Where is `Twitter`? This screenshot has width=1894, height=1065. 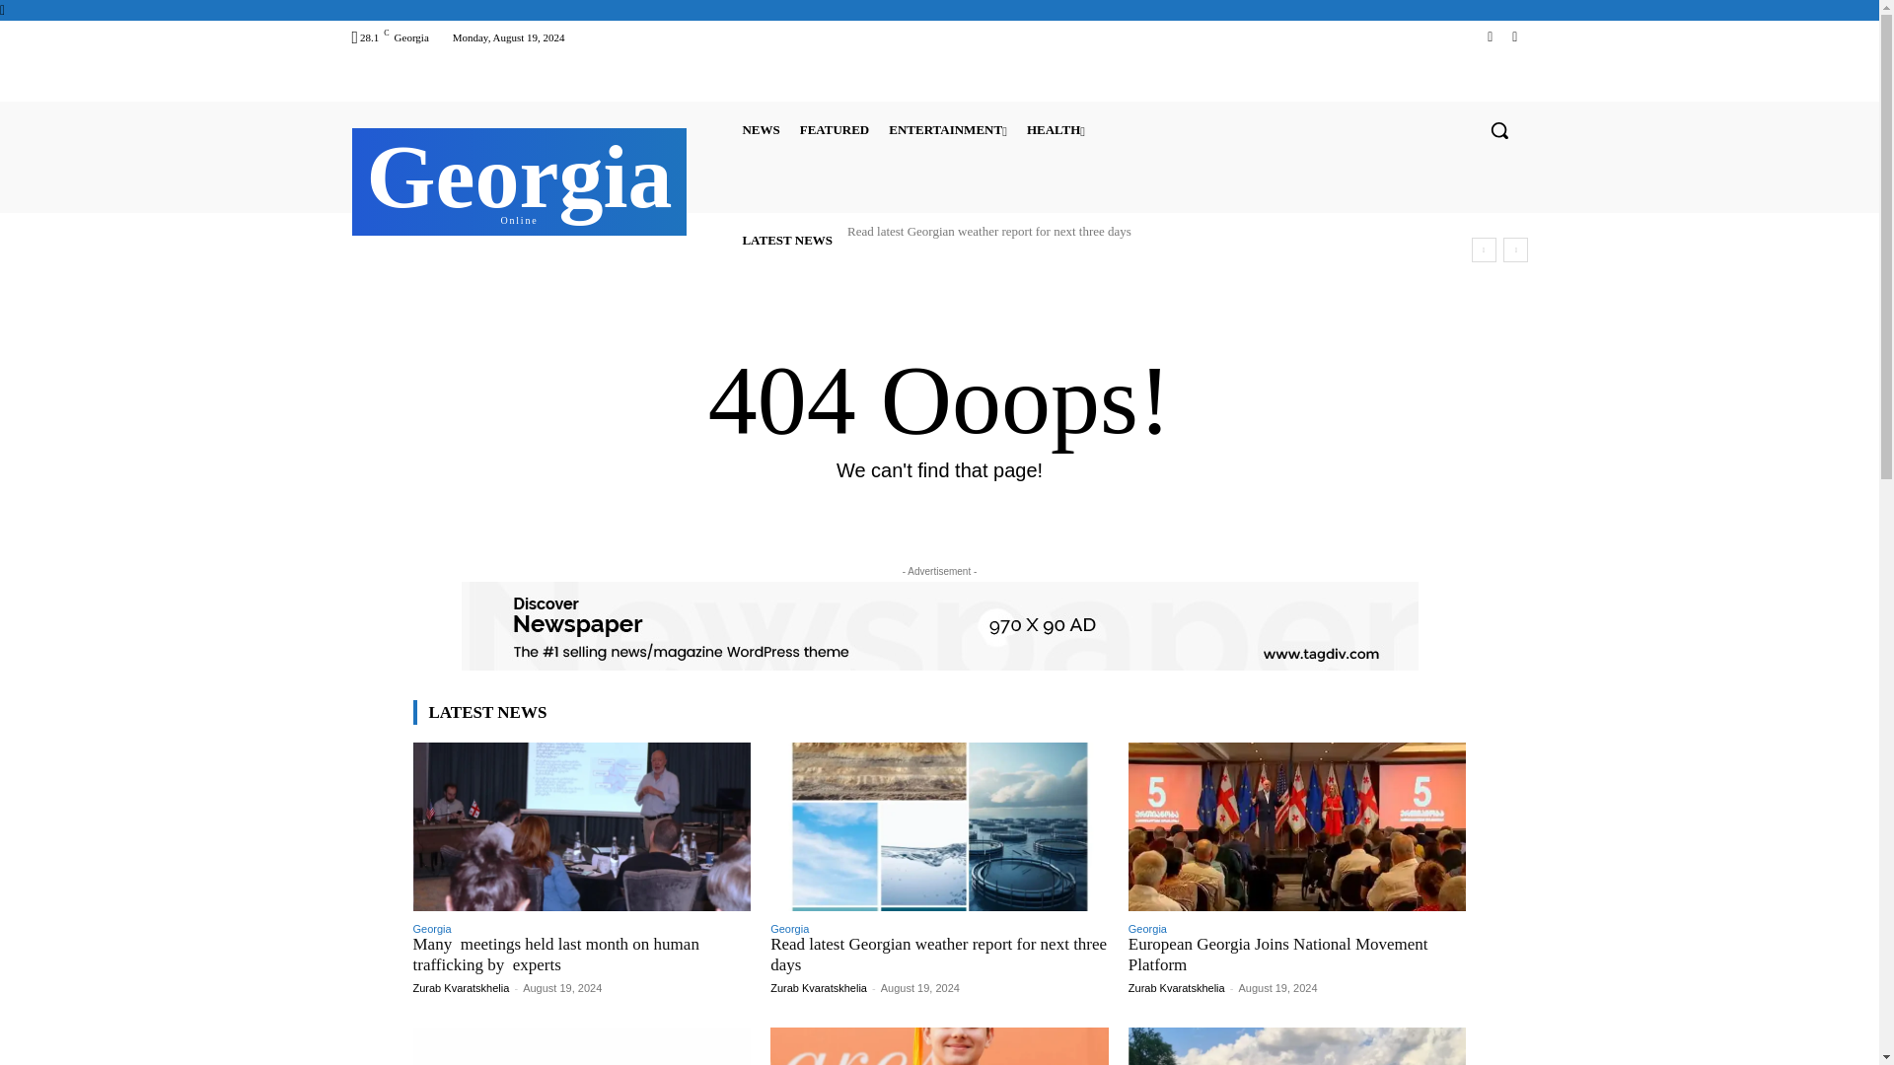 Twitter is located at coordinates (1513, 35).